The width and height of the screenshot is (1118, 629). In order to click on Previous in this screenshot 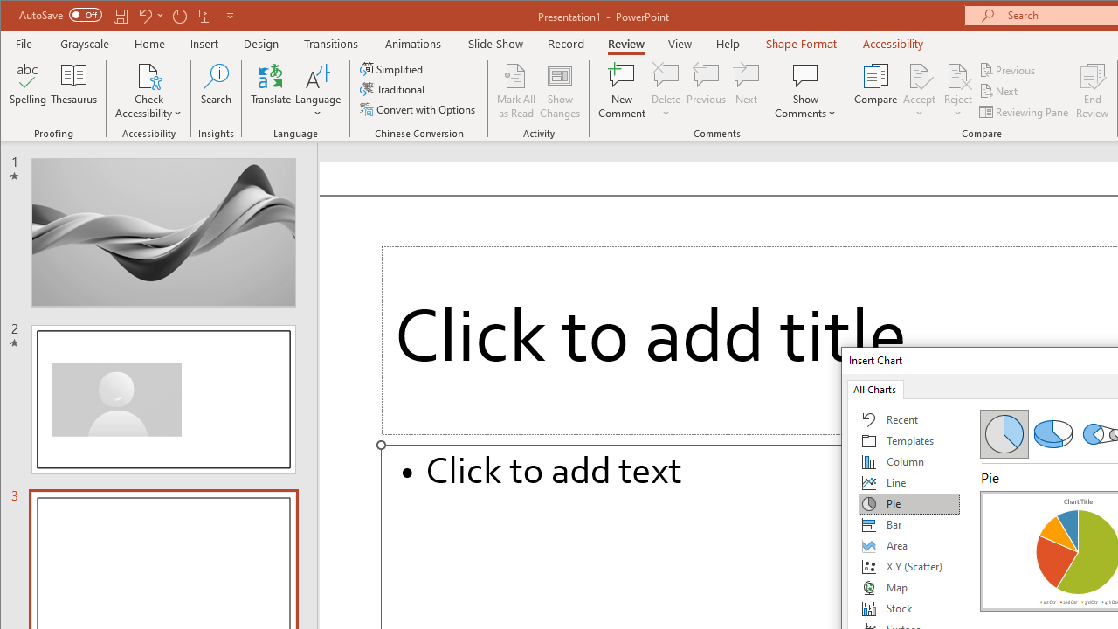, I will do `click(1008, 70)`.